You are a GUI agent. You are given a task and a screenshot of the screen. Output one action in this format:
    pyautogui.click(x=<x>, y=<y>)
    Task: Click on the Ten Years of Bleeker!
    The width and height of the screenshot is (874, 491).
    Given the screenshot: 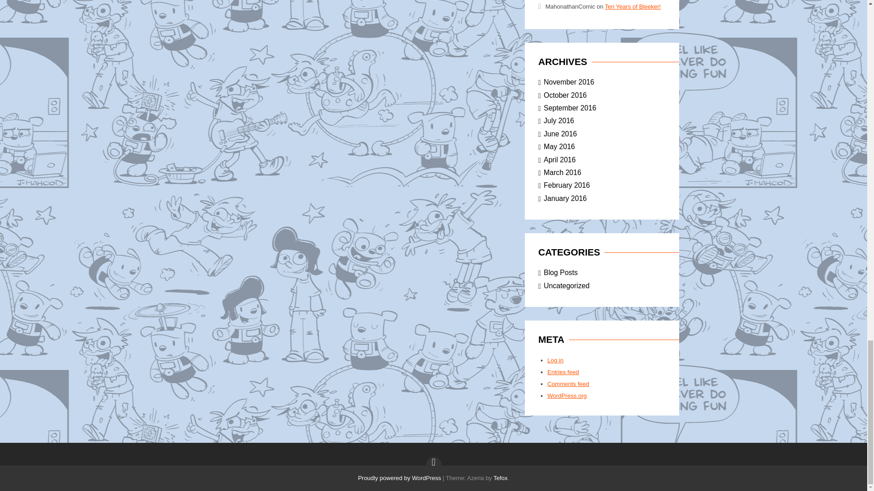 What is the action you would take?
    pyautogui.click(x=633, y=6)
    